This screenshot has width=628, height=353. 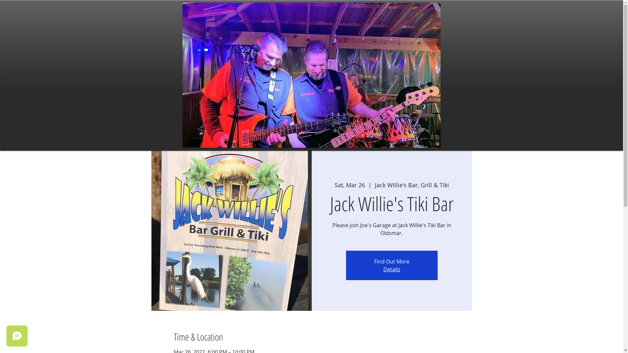 What do you see at coordinates (392, 269) in the screenshot?
I see `Details` at bounding box center [392, 269].